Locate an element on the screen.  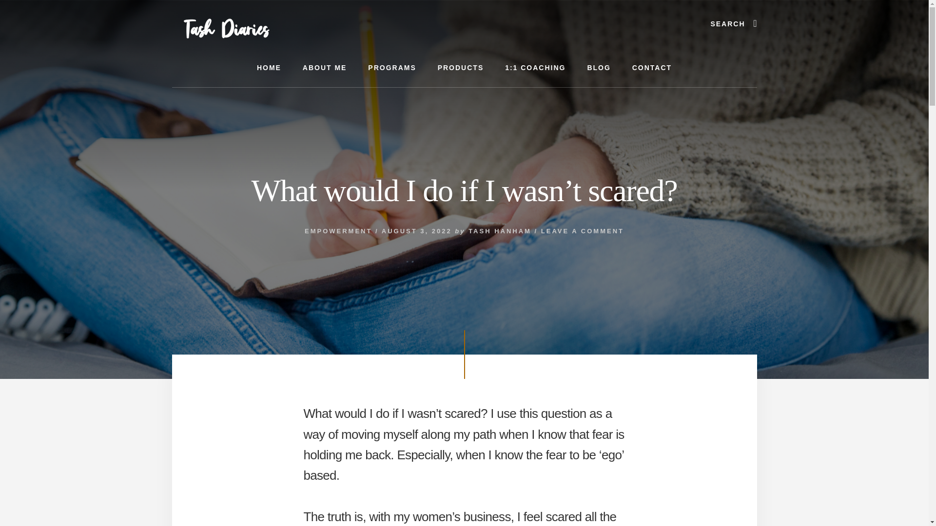
ABOUT ME is located at coordinates (325, 68).